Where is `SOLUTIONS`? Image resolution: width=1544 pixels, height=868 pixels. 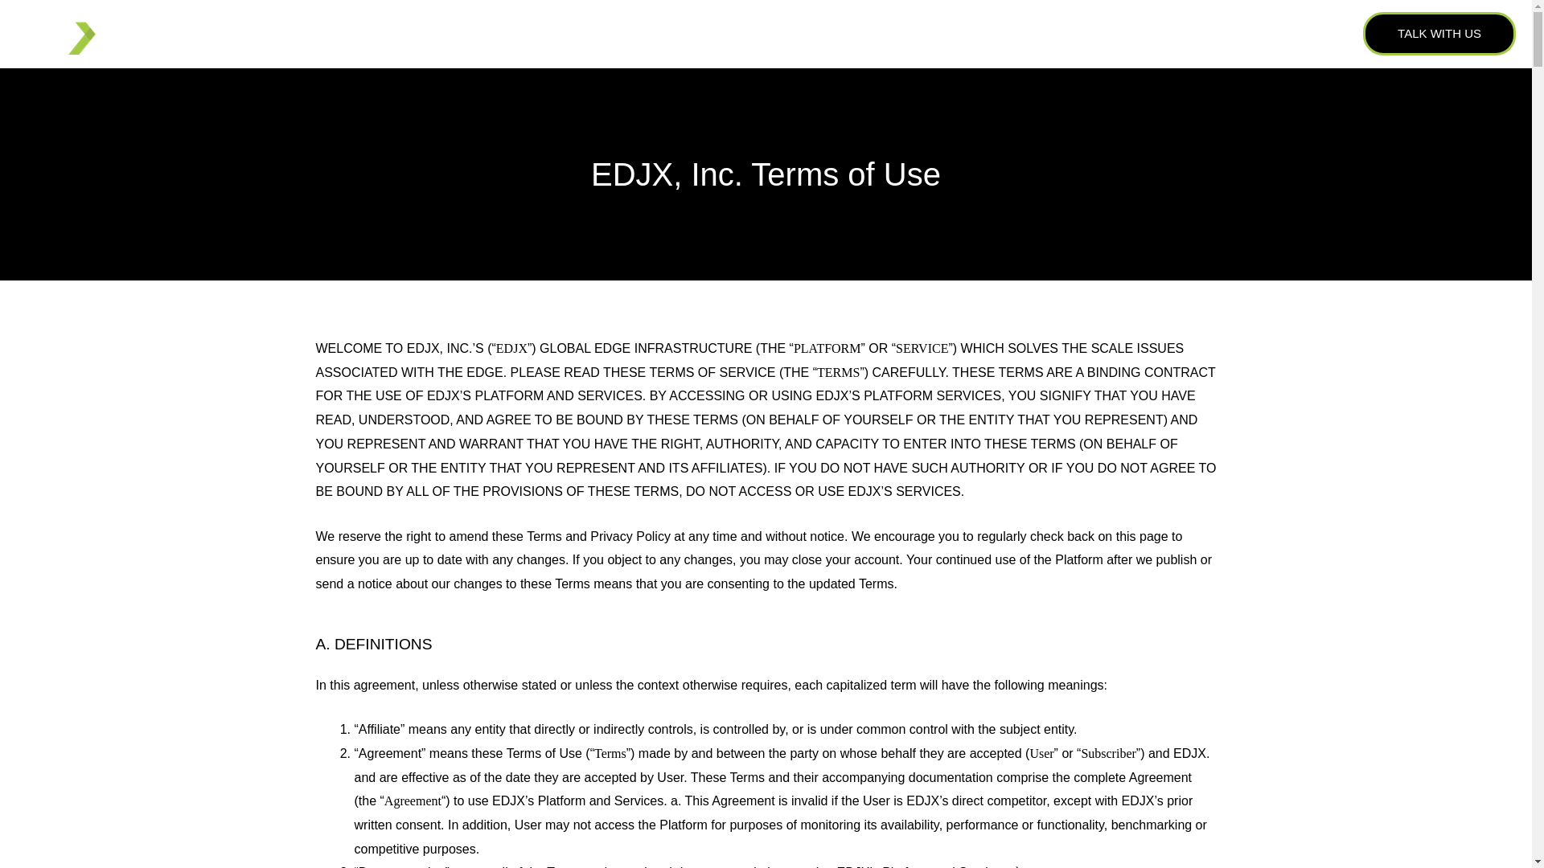 SOLUTIONS is located at coordinates (1042, 33).